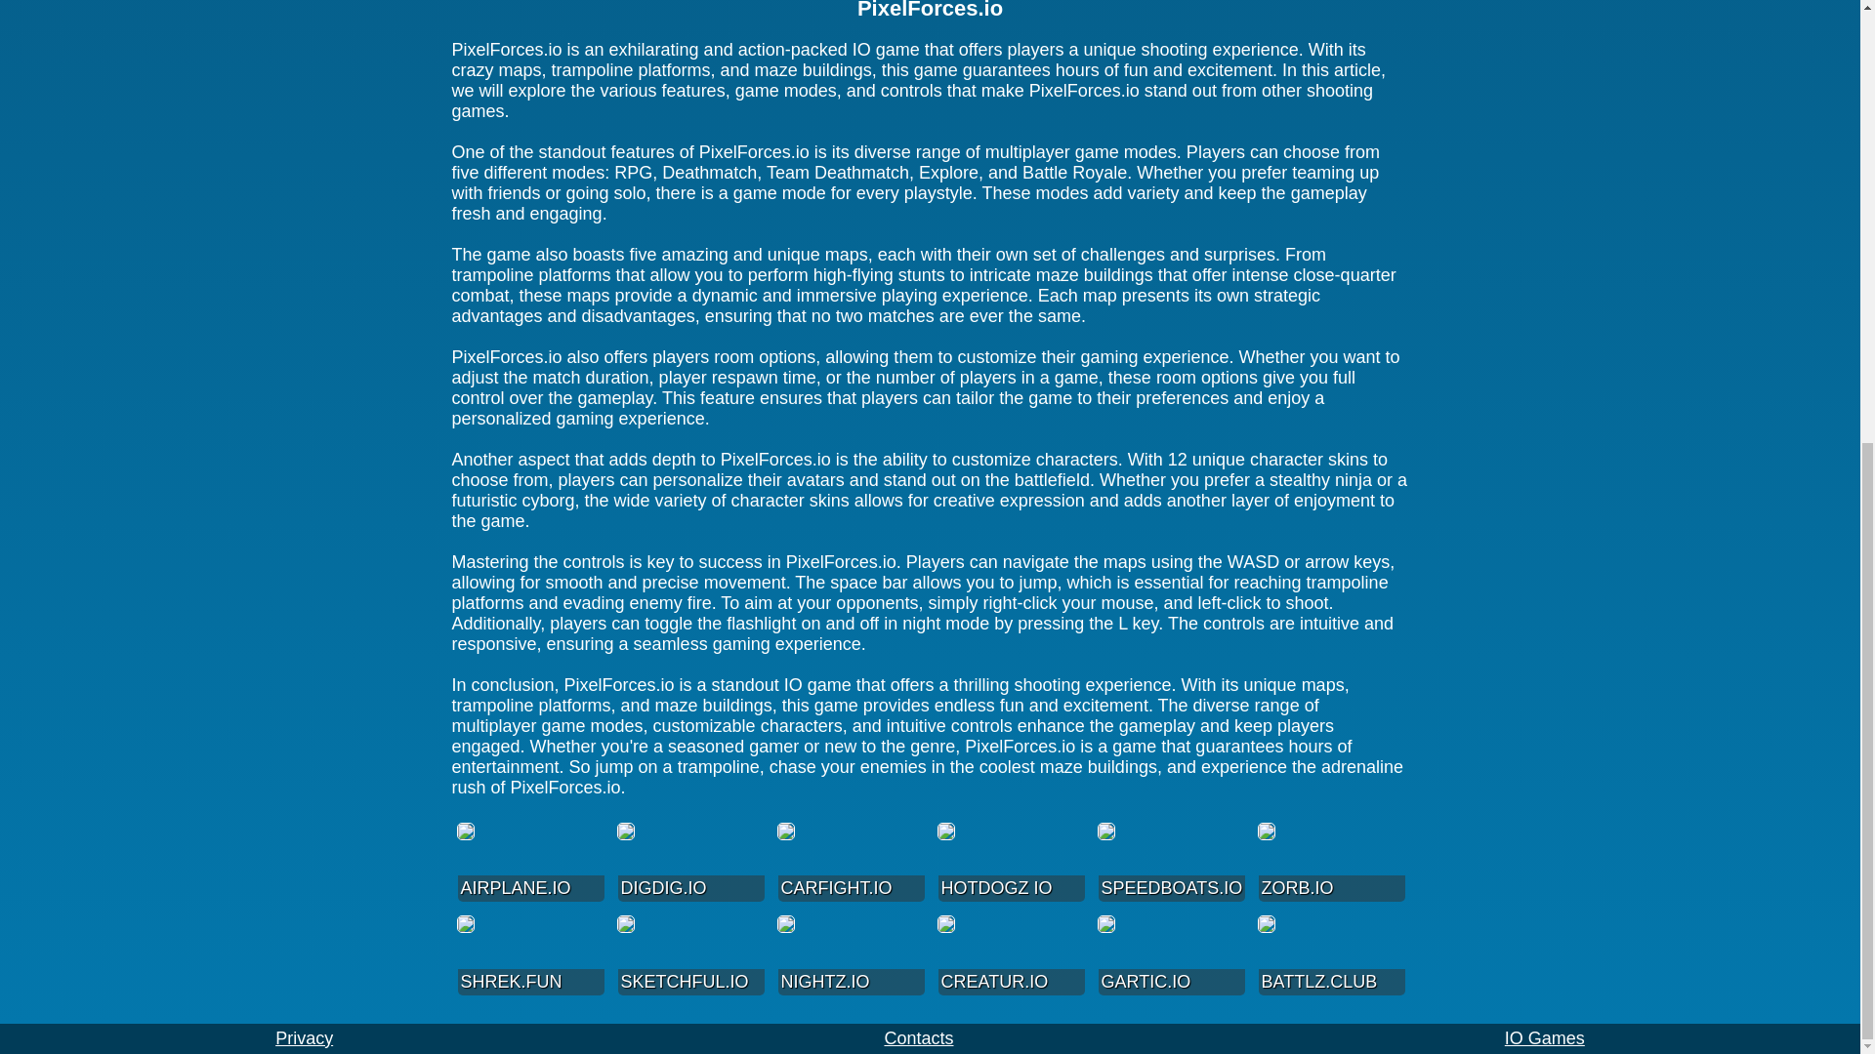 The height and width of the screenshot is (1054, 1875). What do you see at coordinates (1331, 956) in the screenshot?
I see `BATTLZ.CLUB` at bounding box center [1331, 956].